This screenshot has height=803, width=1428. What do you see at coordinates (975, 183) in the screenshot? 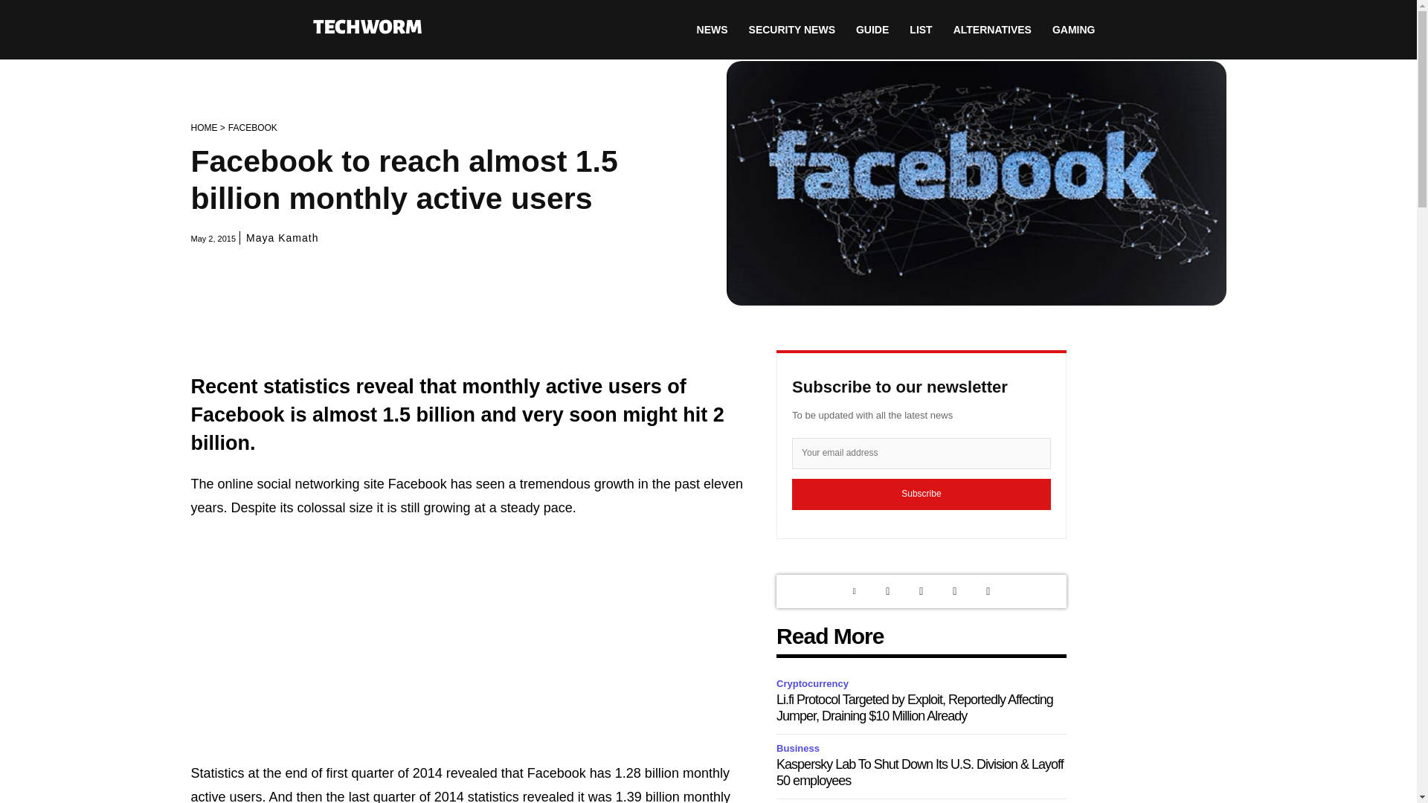
I see `Facebook to reach almost 1.5 billion monthly active users` at bounding box center [975, 183].